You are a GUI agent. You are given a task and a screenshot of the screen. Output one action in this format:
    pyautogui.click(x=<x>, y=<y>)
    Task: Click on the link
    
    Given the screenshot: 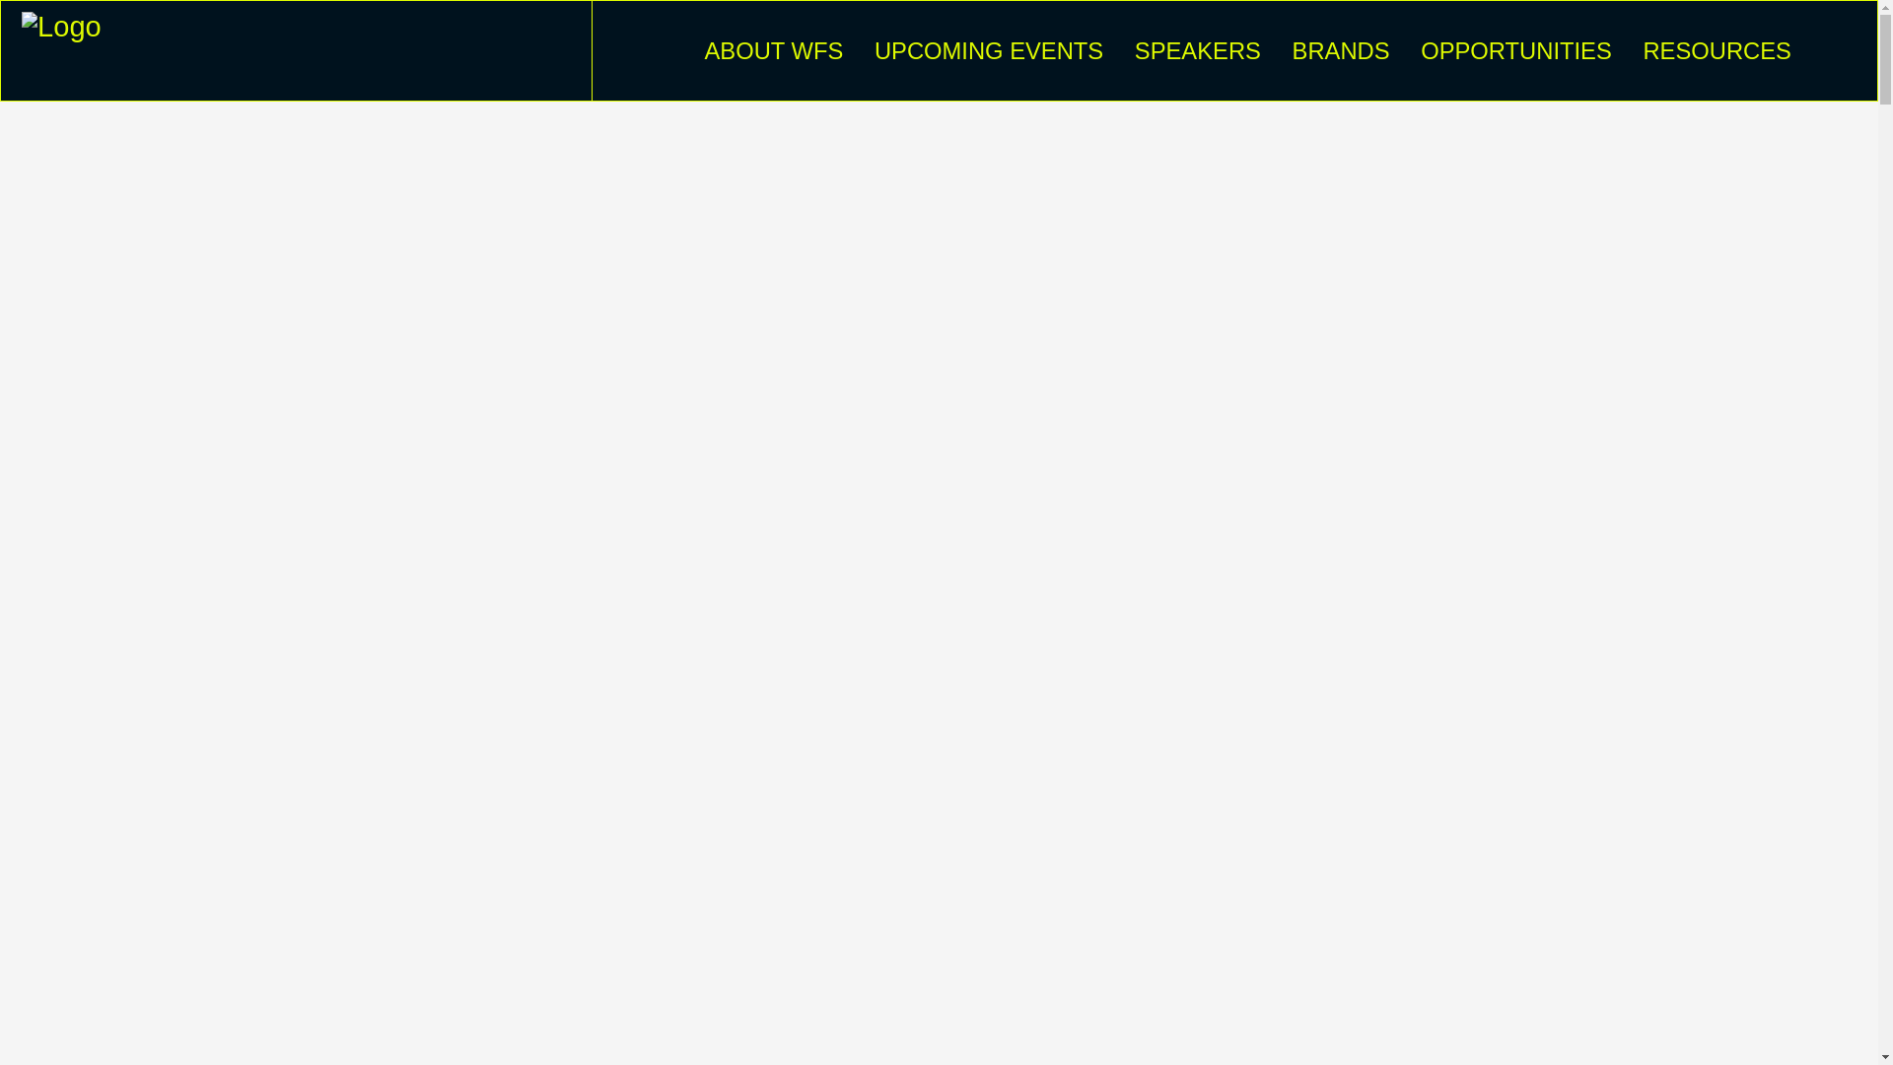 What is the action you would take?
    pyautogui.click(x=1786, y=915)
    